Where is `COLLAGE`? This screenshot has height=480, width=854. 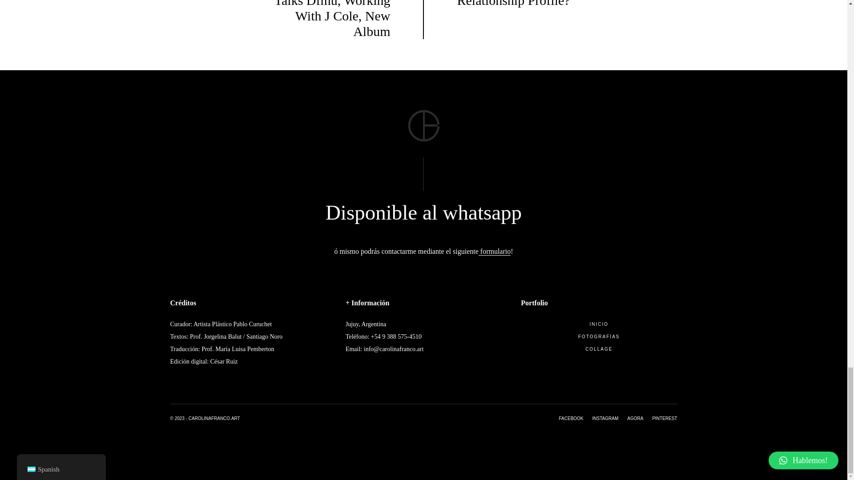
COLLAGE is located at coordinates (599, 349).